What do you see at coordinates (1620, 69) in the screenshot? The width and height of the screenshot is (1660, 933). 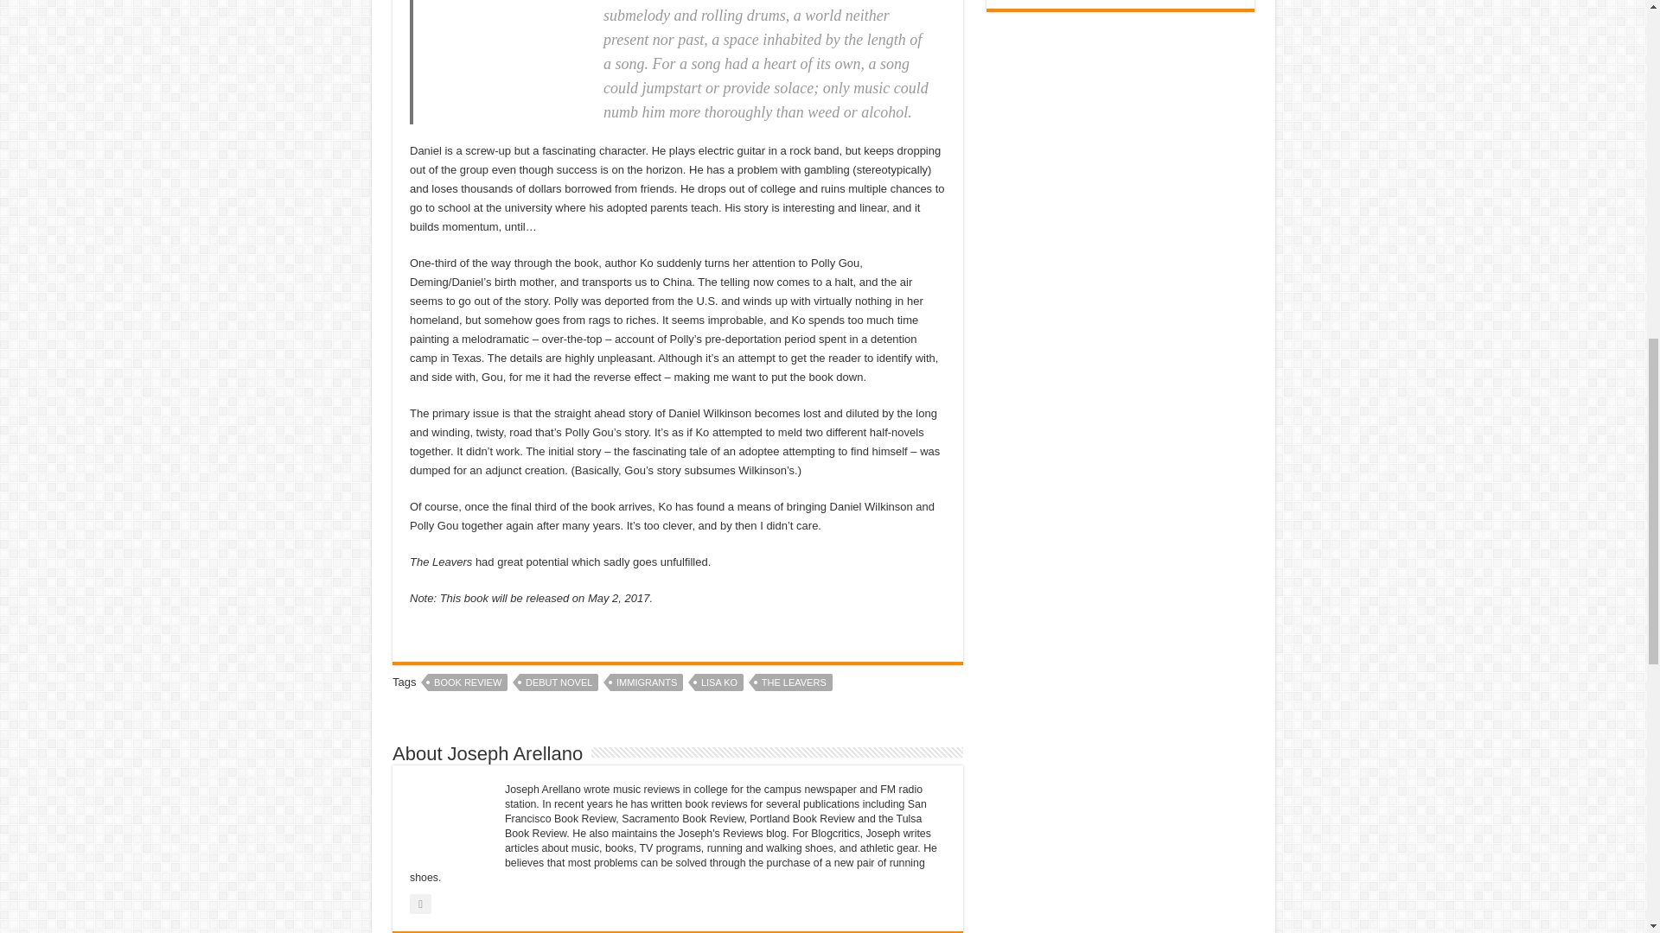 I see `Scroll To Top` at bounding box center [1620, 69].